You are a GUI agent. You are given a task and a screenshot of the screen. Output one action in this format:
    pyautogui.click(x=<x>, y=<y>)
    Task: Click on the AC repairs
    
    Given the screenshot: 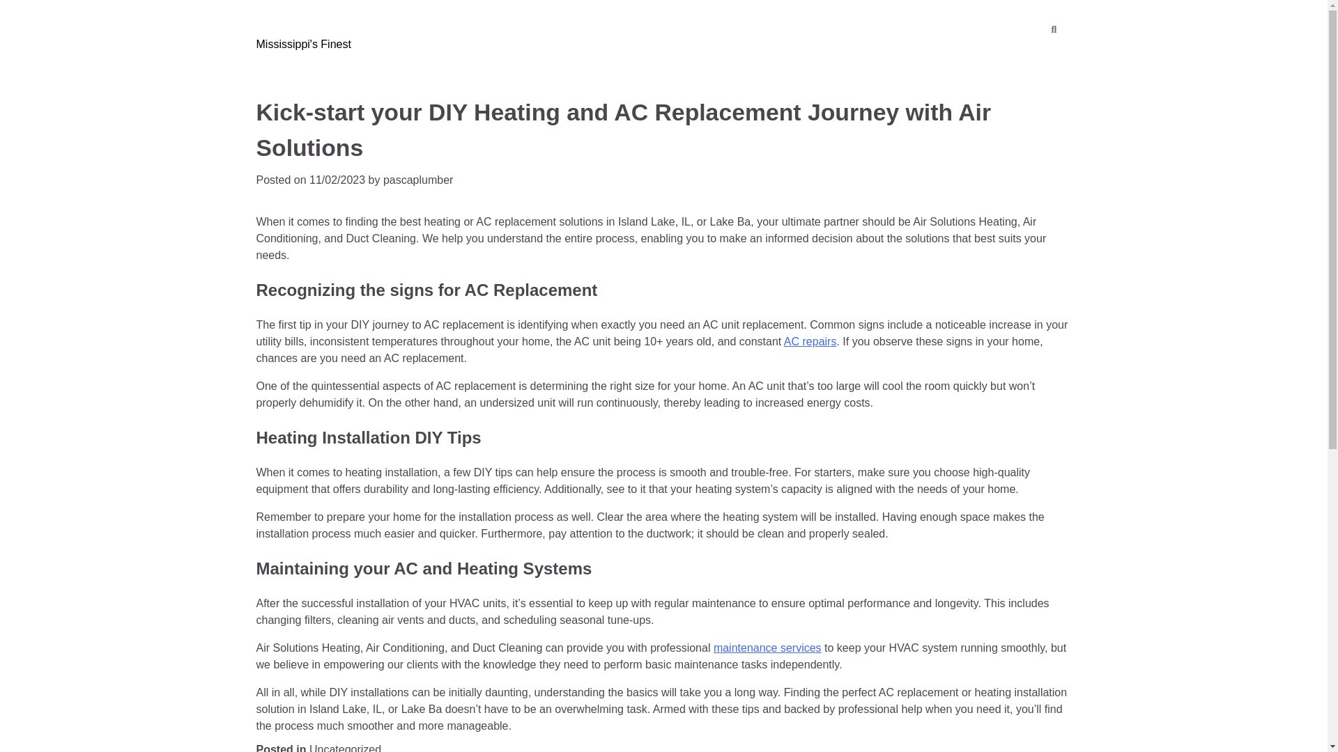 What is the action you would take?
    pyautogui.click(x=810, y=341)
    